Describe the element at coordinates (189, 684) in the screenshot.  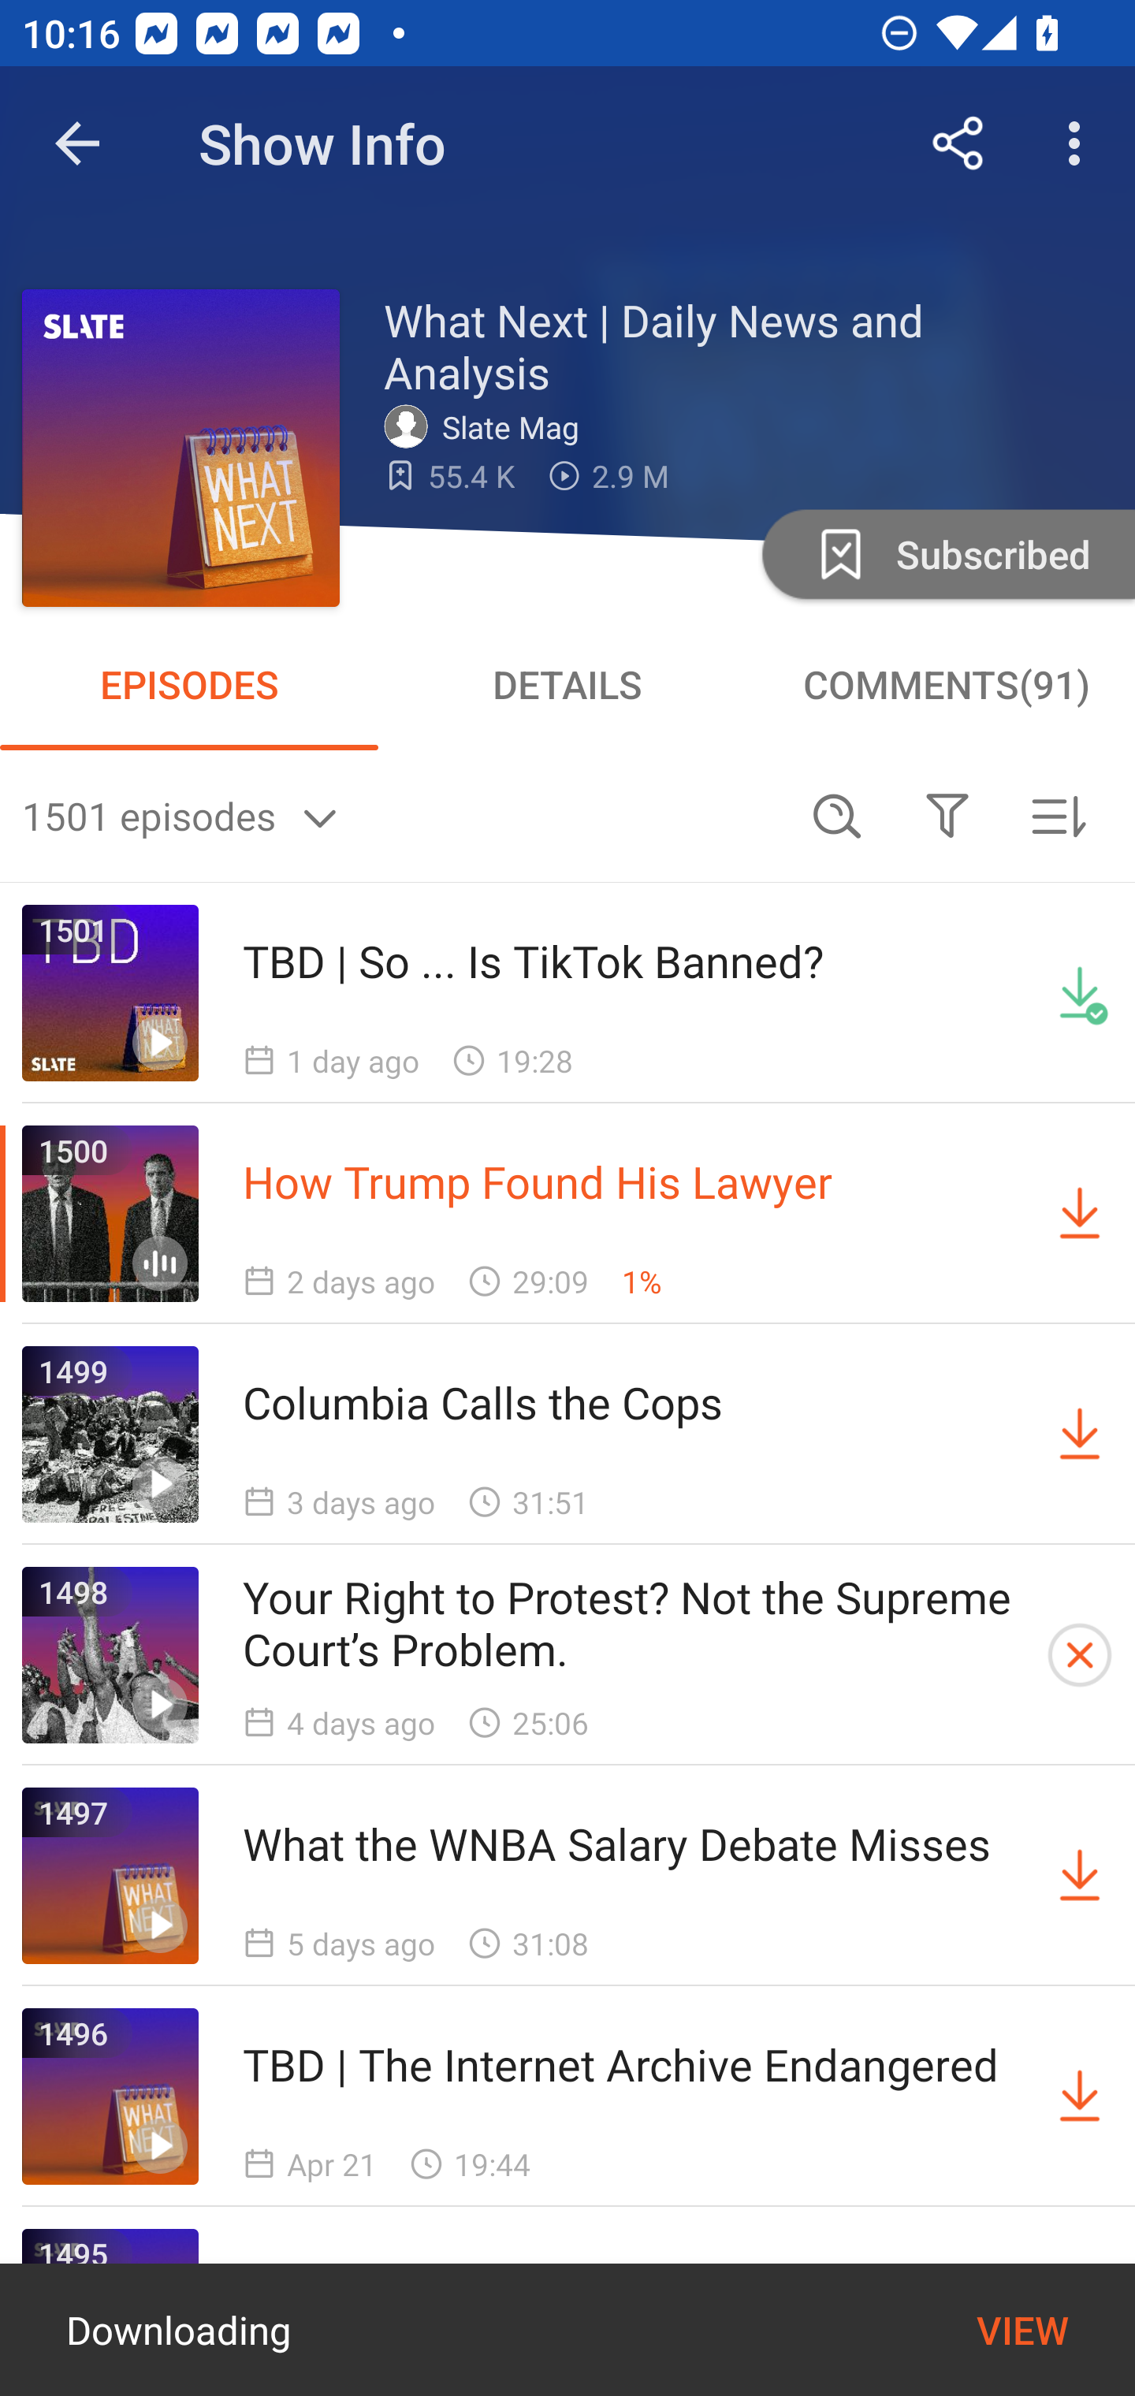
I see `EPISODES` at that location.